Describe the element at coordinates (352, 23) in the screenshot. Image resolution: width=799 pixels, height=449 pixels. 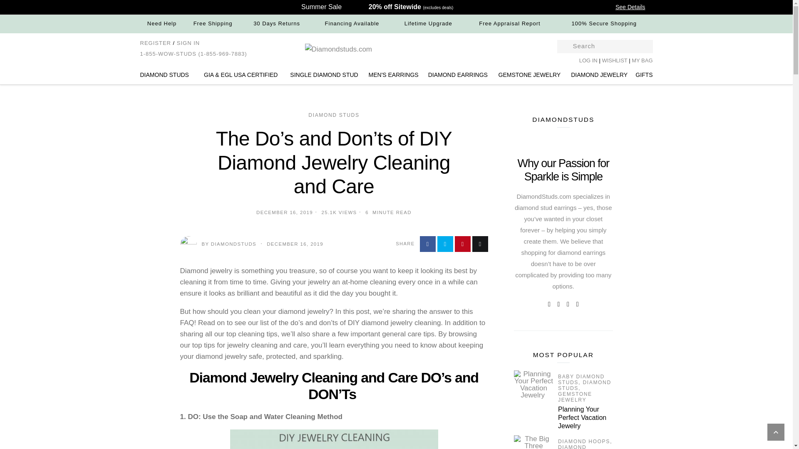
I see `Financing Available` at that location.